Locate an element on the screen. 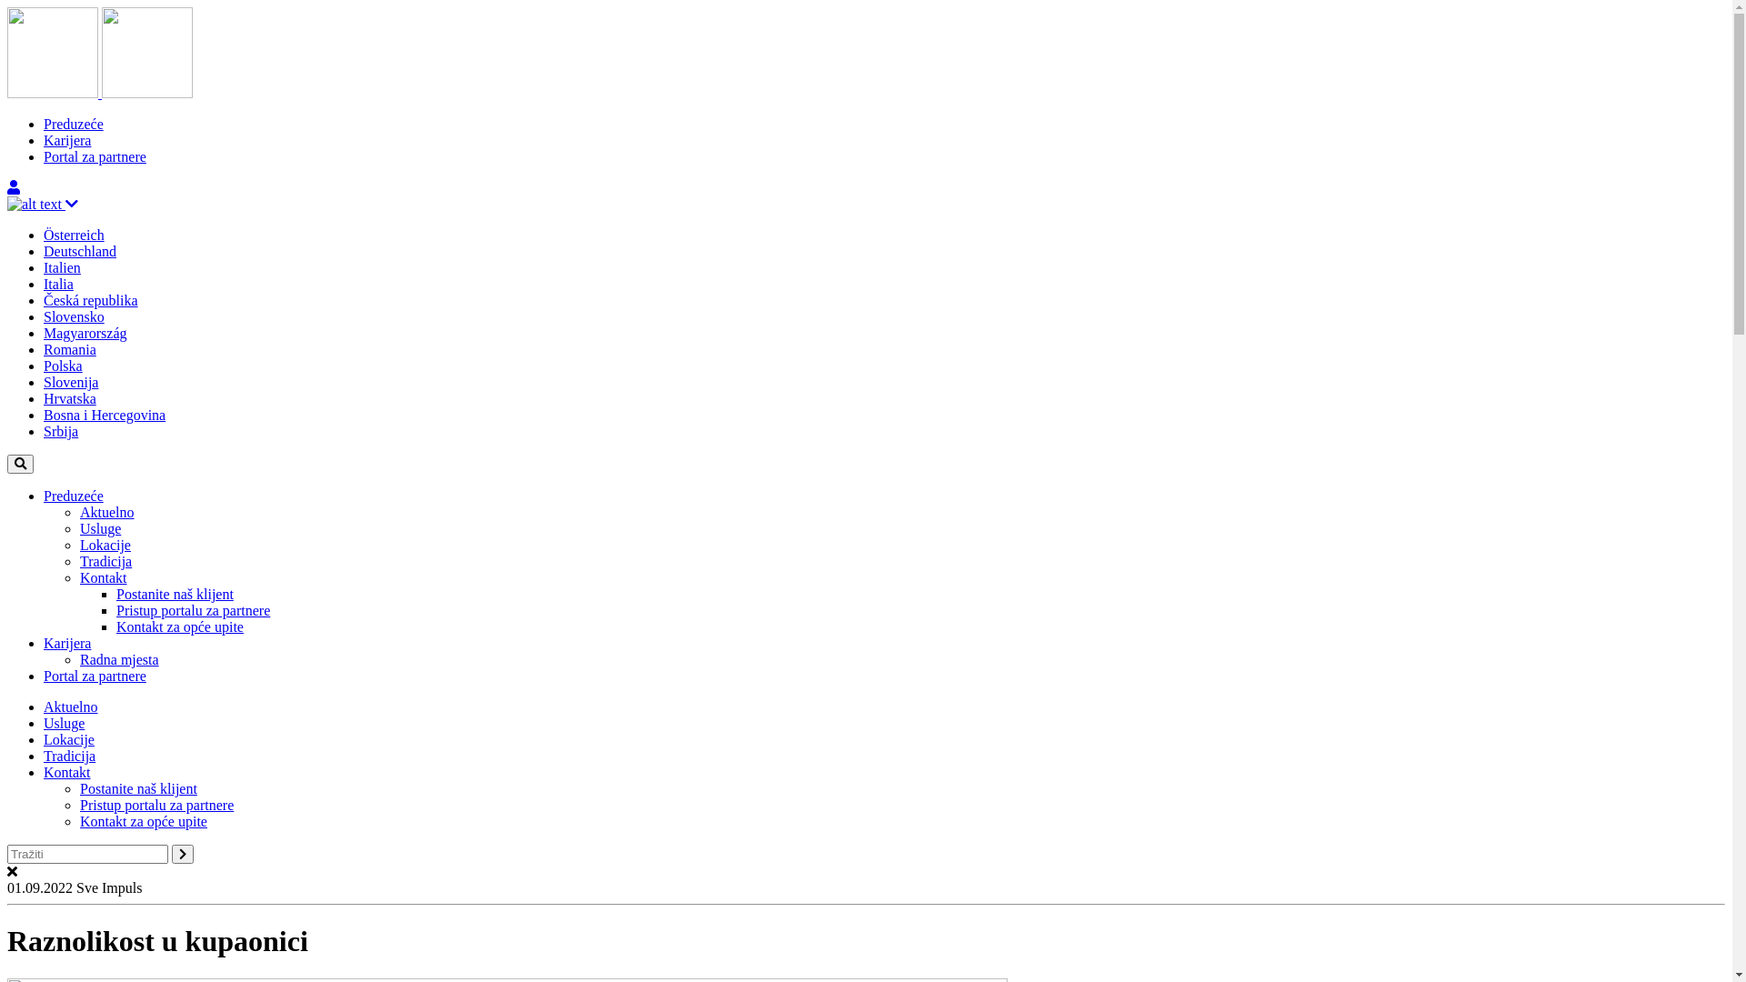 The image size is (1746, 982). Portal za partnere is located at coordinates (95, 676).